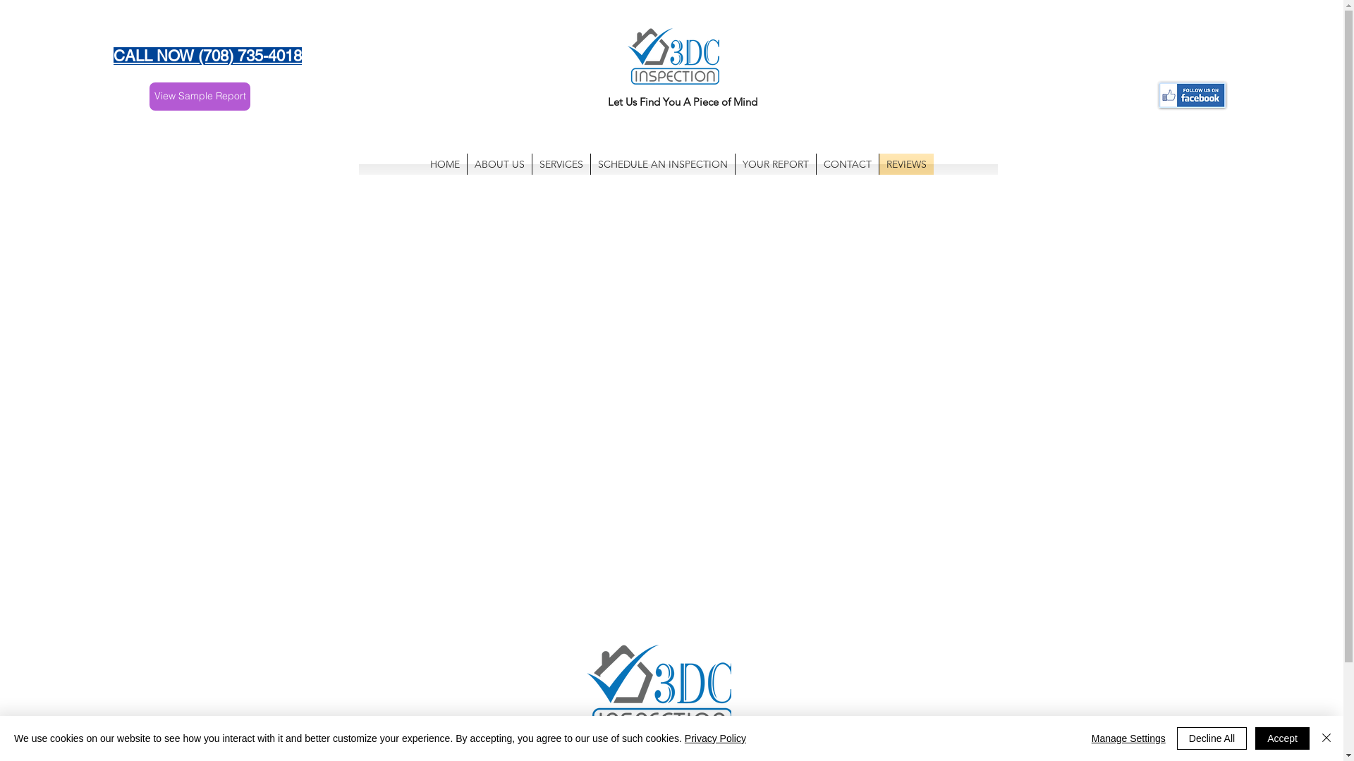 This screenshot has height=761, width=1354. Describe the element at coordinates (561, 164) in the screenshot. I see `SERVICES` at that location.